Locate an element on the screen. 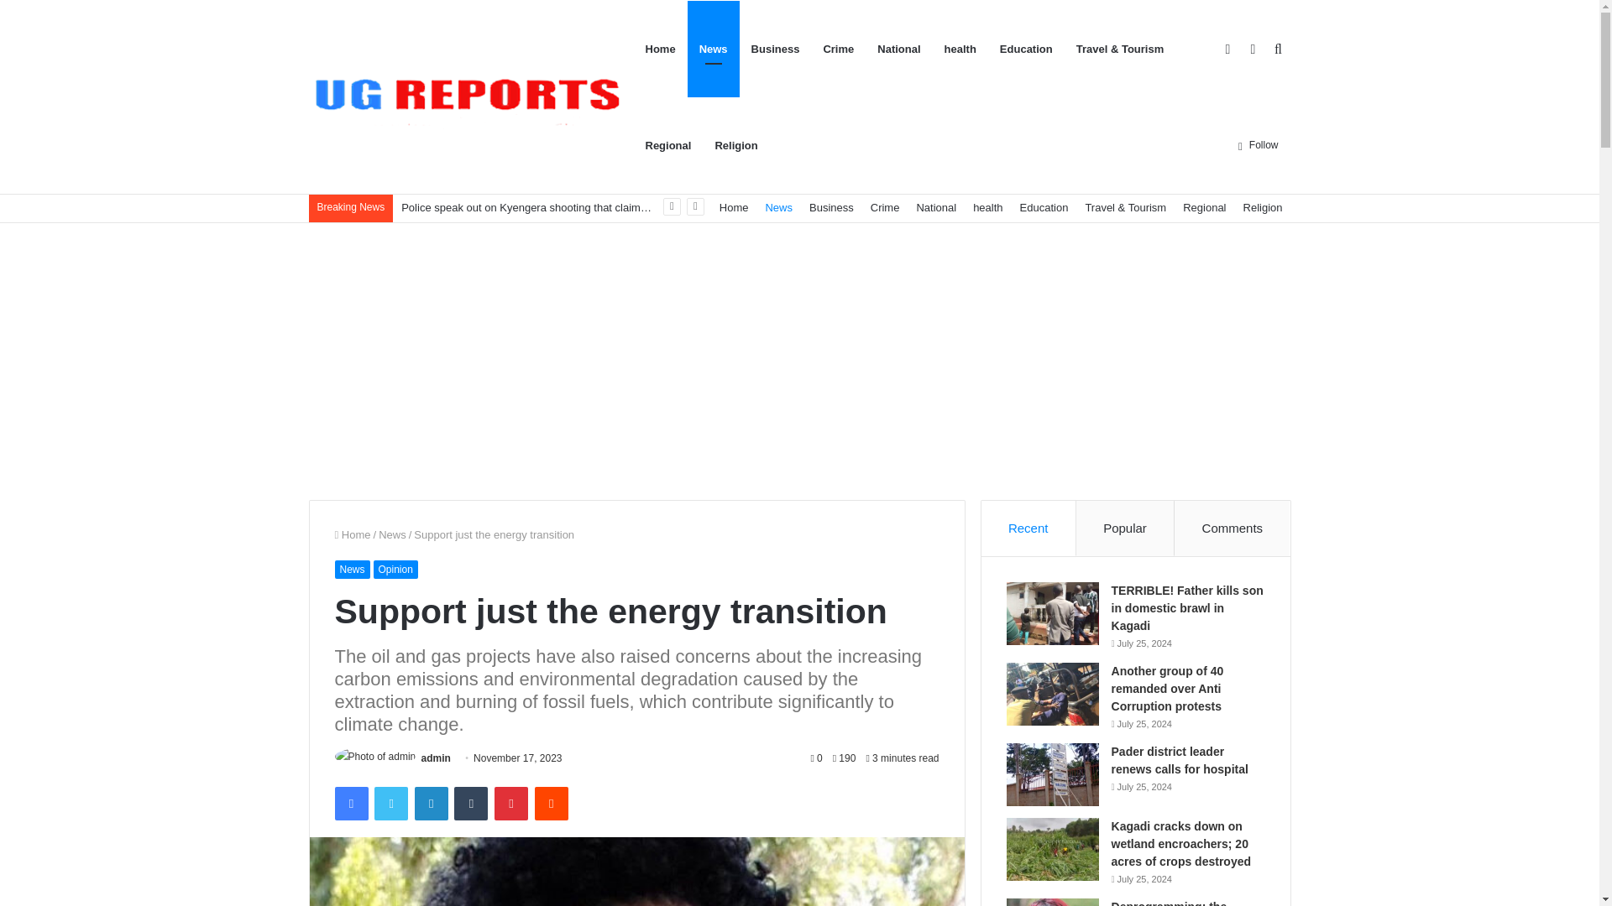  Pinterest is located at coordinates (511, 804).